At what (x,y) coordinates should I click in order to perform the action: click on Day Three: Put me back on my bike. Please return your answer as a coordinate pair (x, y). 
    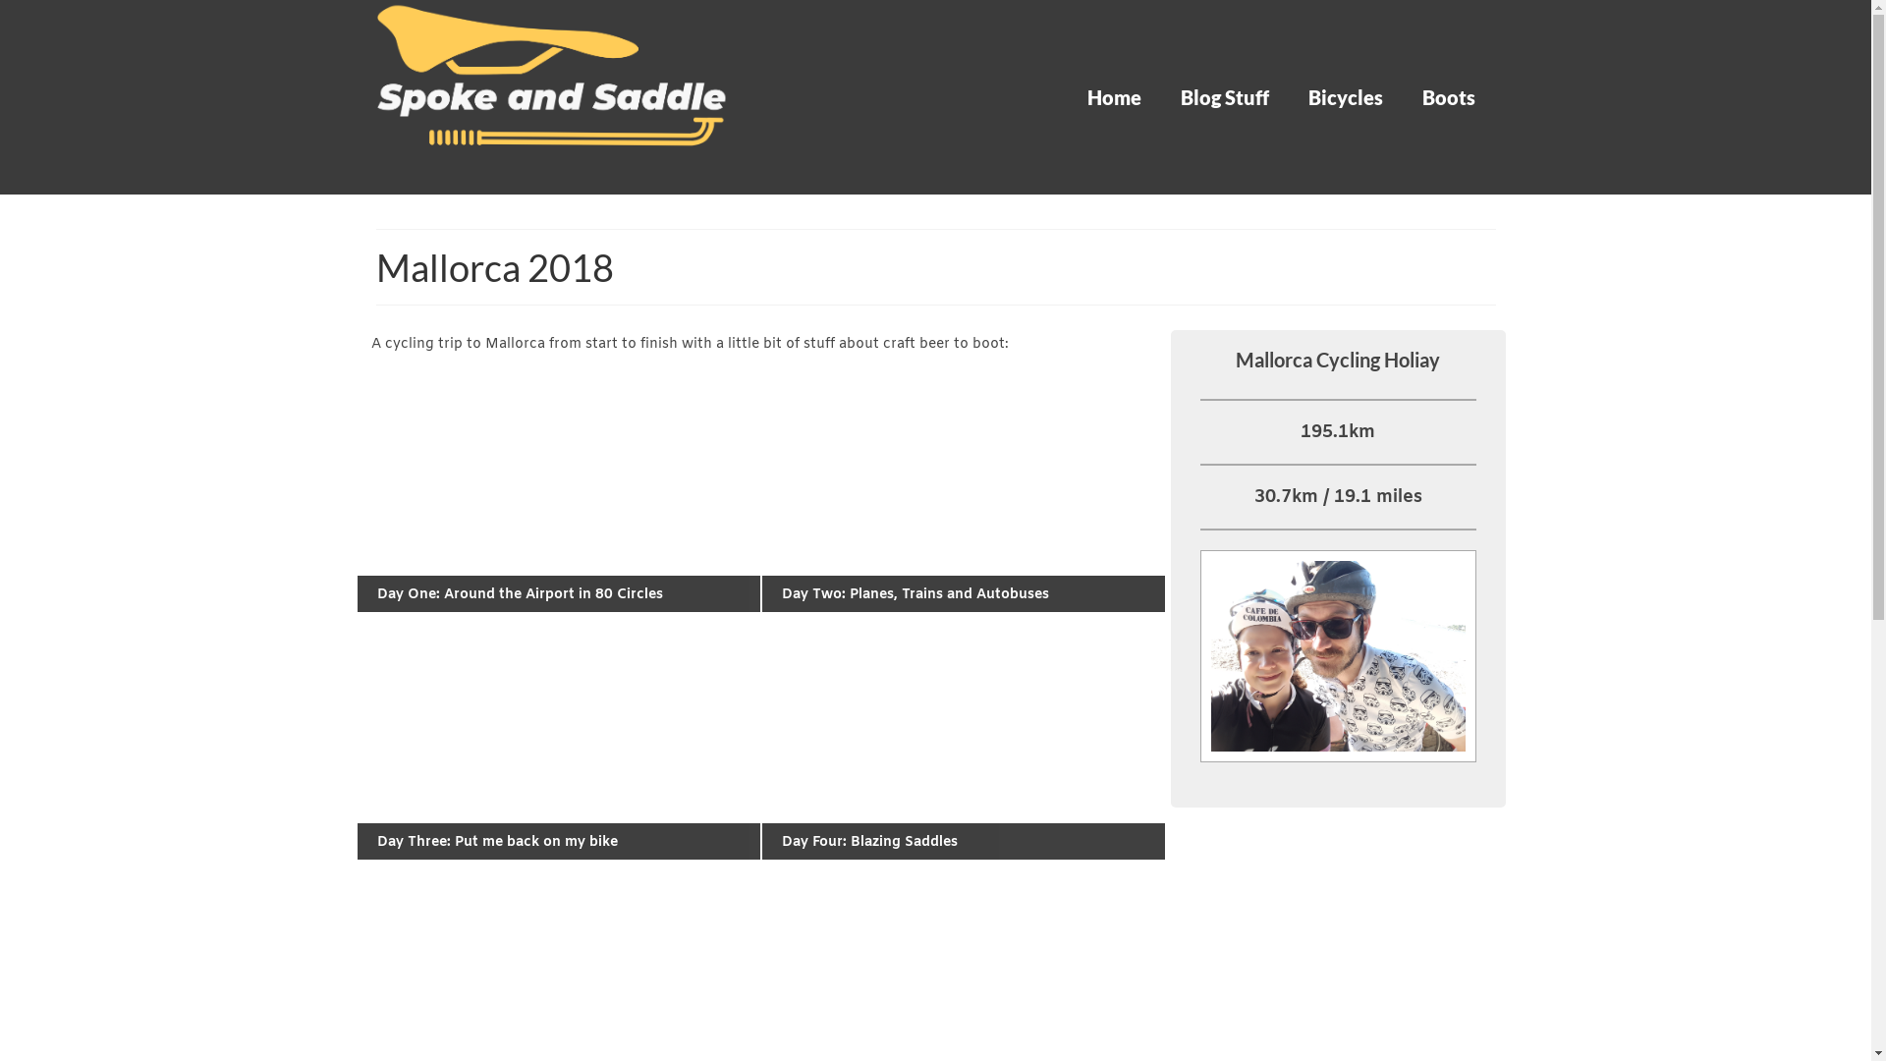
    Looking at the image, I should click on (497, 843).